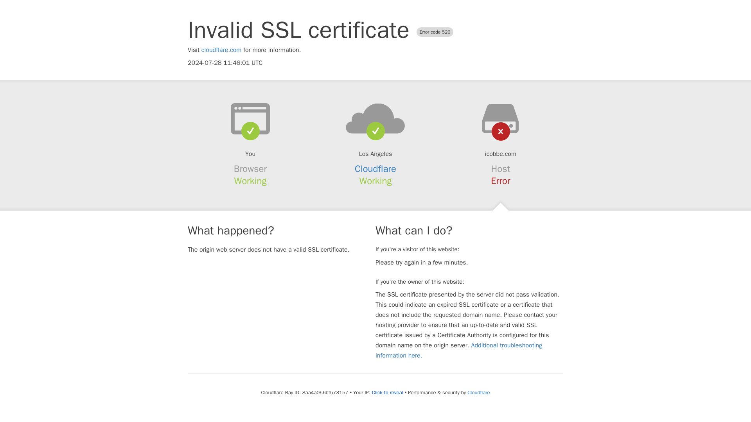  What do you see at coordinates (221, 50) in the screenshot?
I see `cloudflare.com` at bounding box center [221, 50].